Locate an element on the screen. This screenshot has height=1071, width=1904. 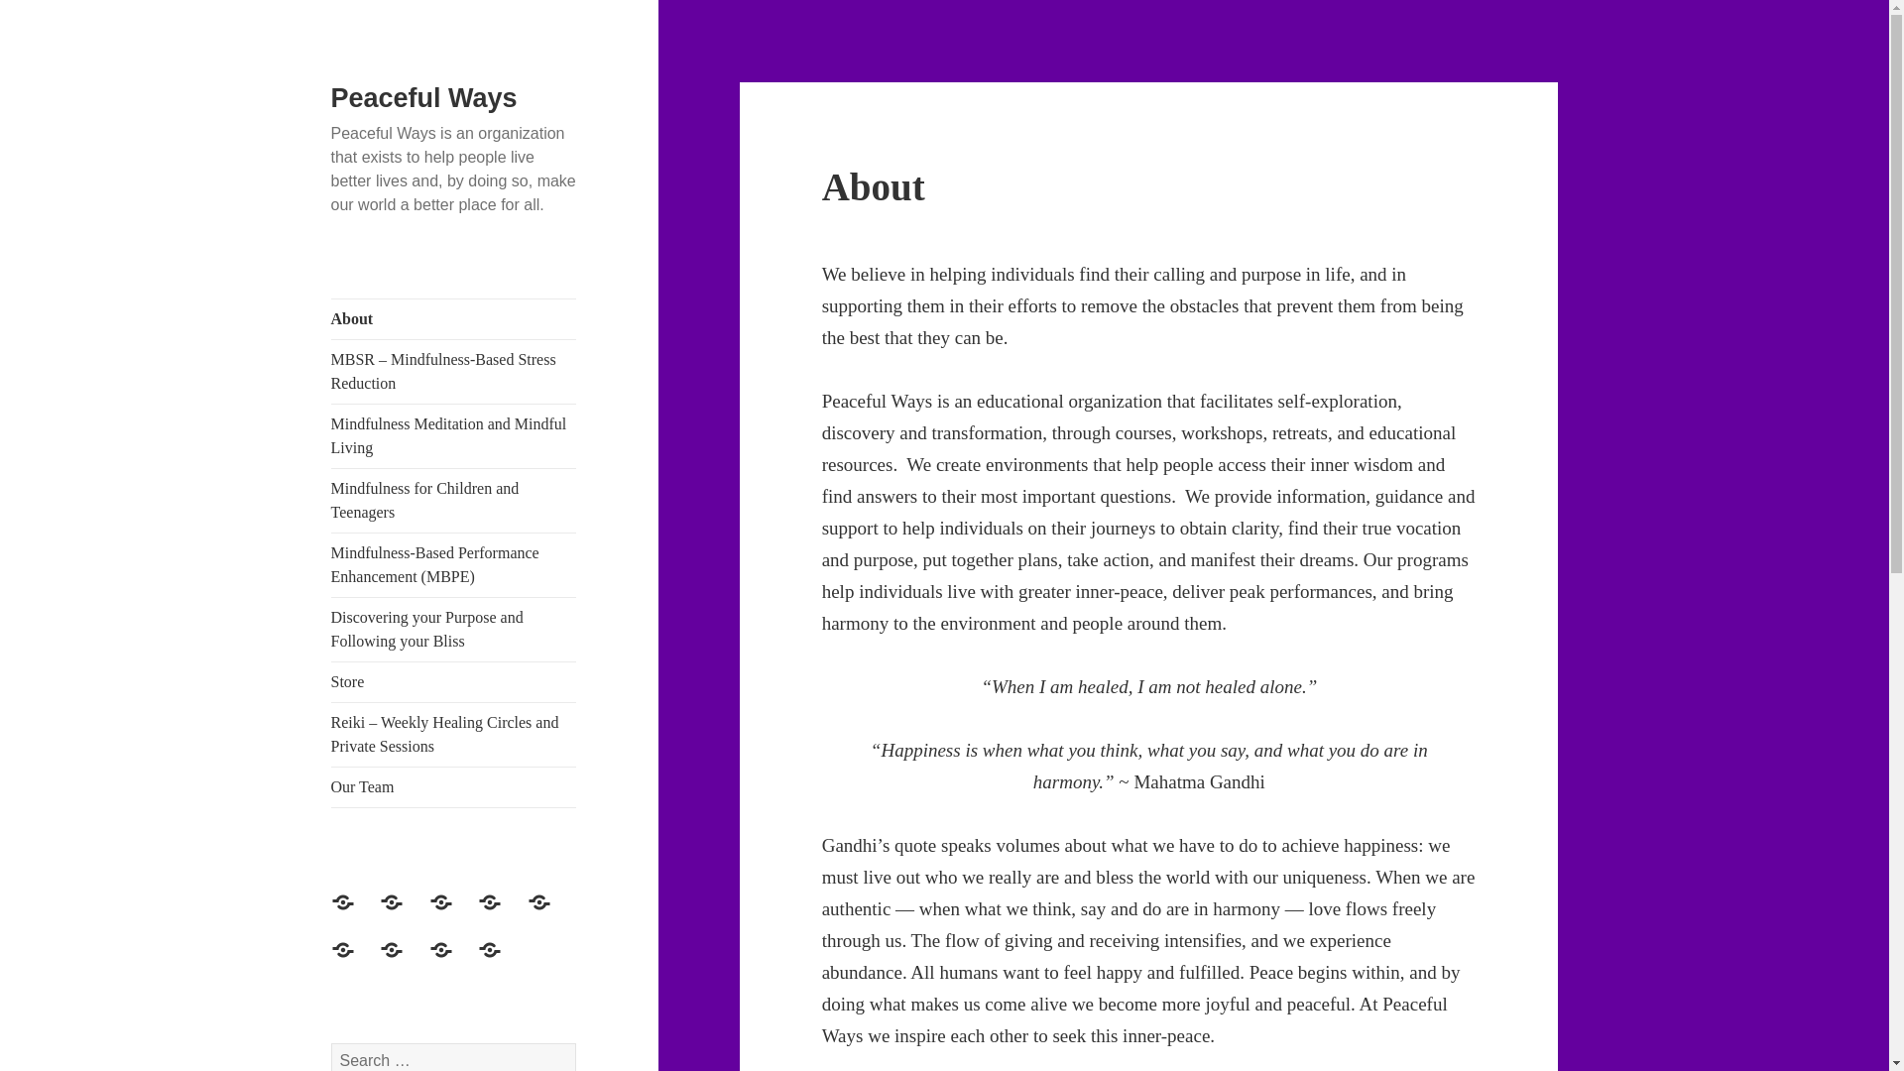
Store is located at coordinates (454, 682).